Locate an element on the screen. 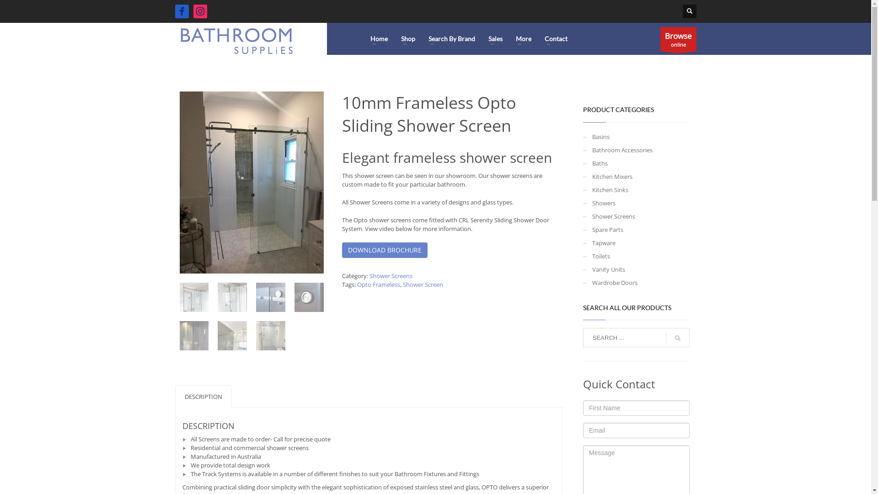  Showers is located at coordinates (637, 203).